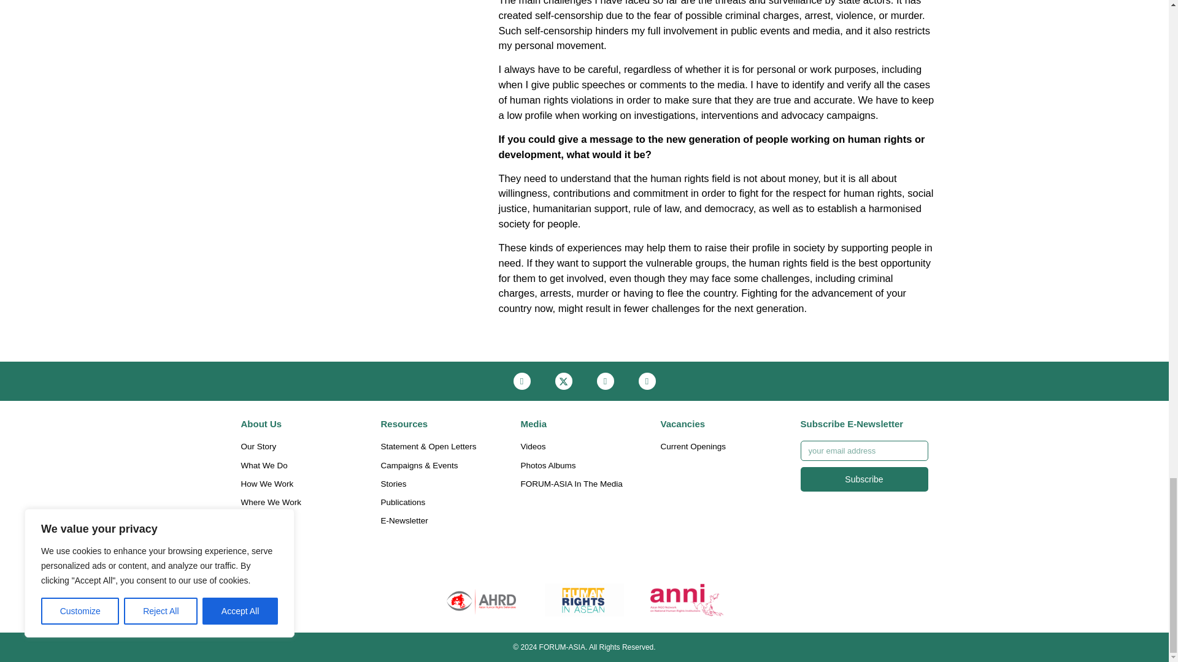 The image size is (1178, 662). I want to click on Default Title, so click(482, 599).